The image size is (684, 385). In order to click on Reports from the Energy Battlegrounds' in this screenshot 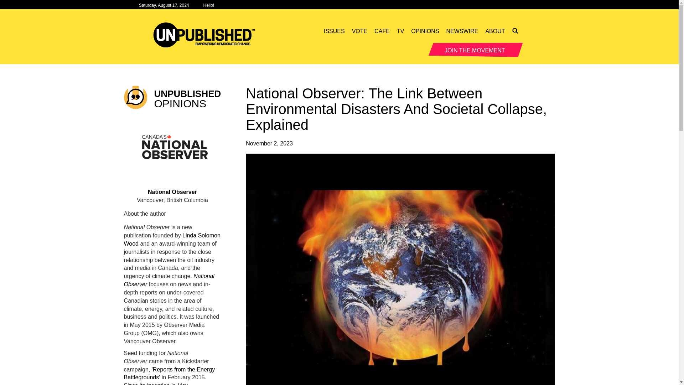, I will do `click(170, 374)`.